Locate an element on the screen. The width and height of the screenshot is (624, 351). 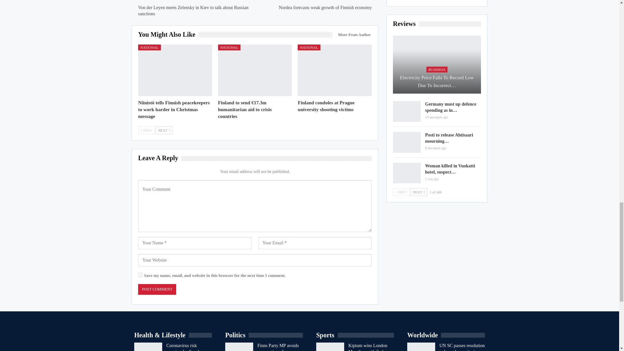
Post Comment is located at coordinates (157, 289).